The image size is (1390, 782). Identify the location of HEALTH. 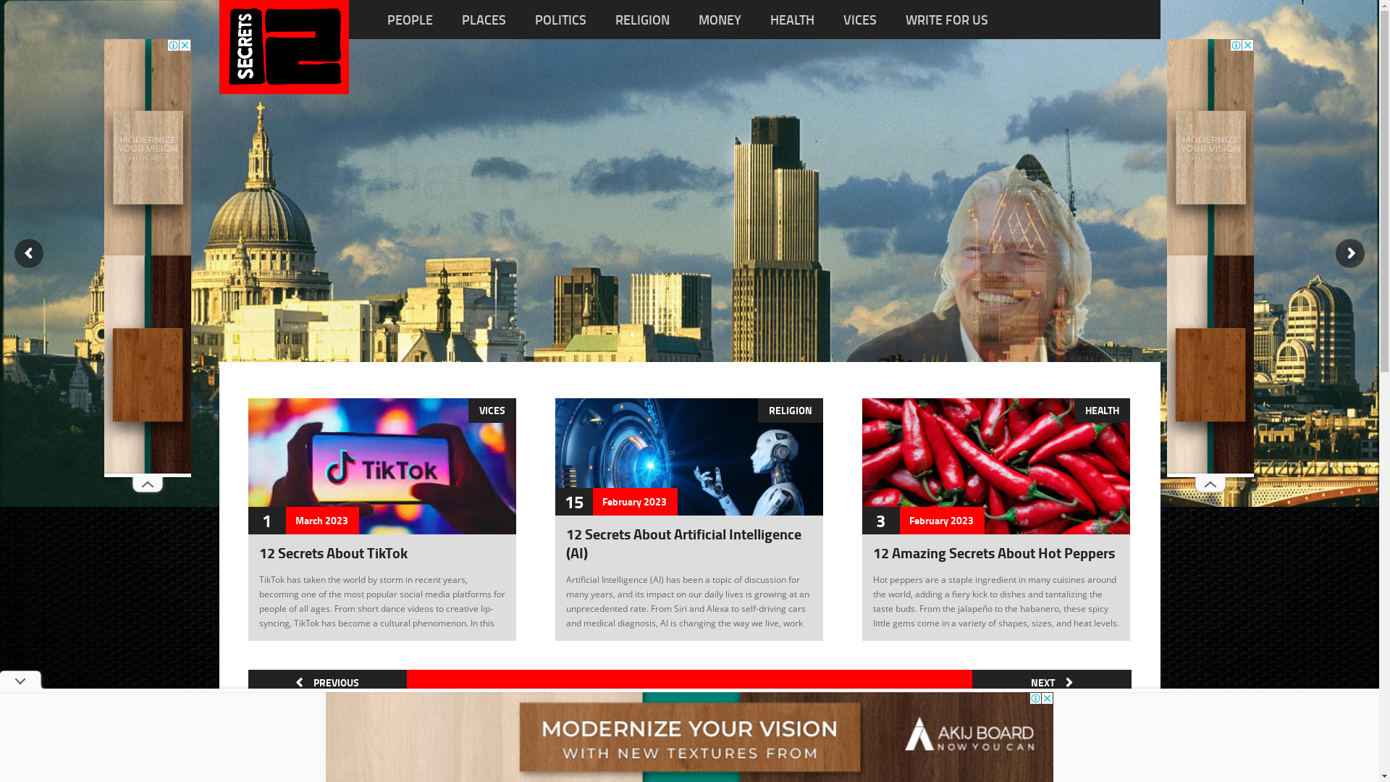
(1102, 411).